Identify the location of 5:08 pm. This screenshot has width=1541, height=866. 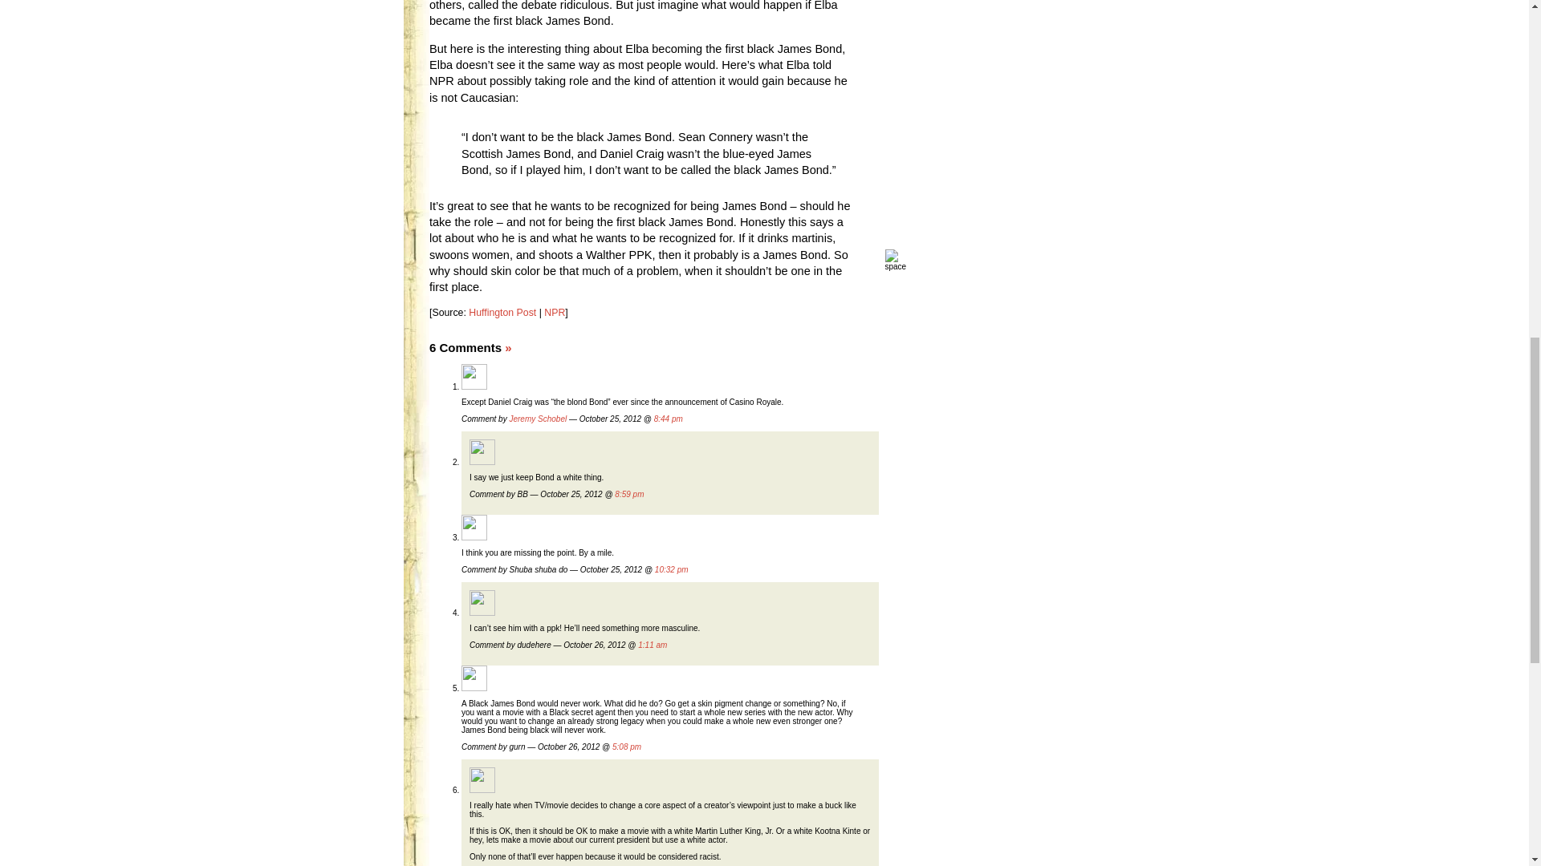
(626, 747).